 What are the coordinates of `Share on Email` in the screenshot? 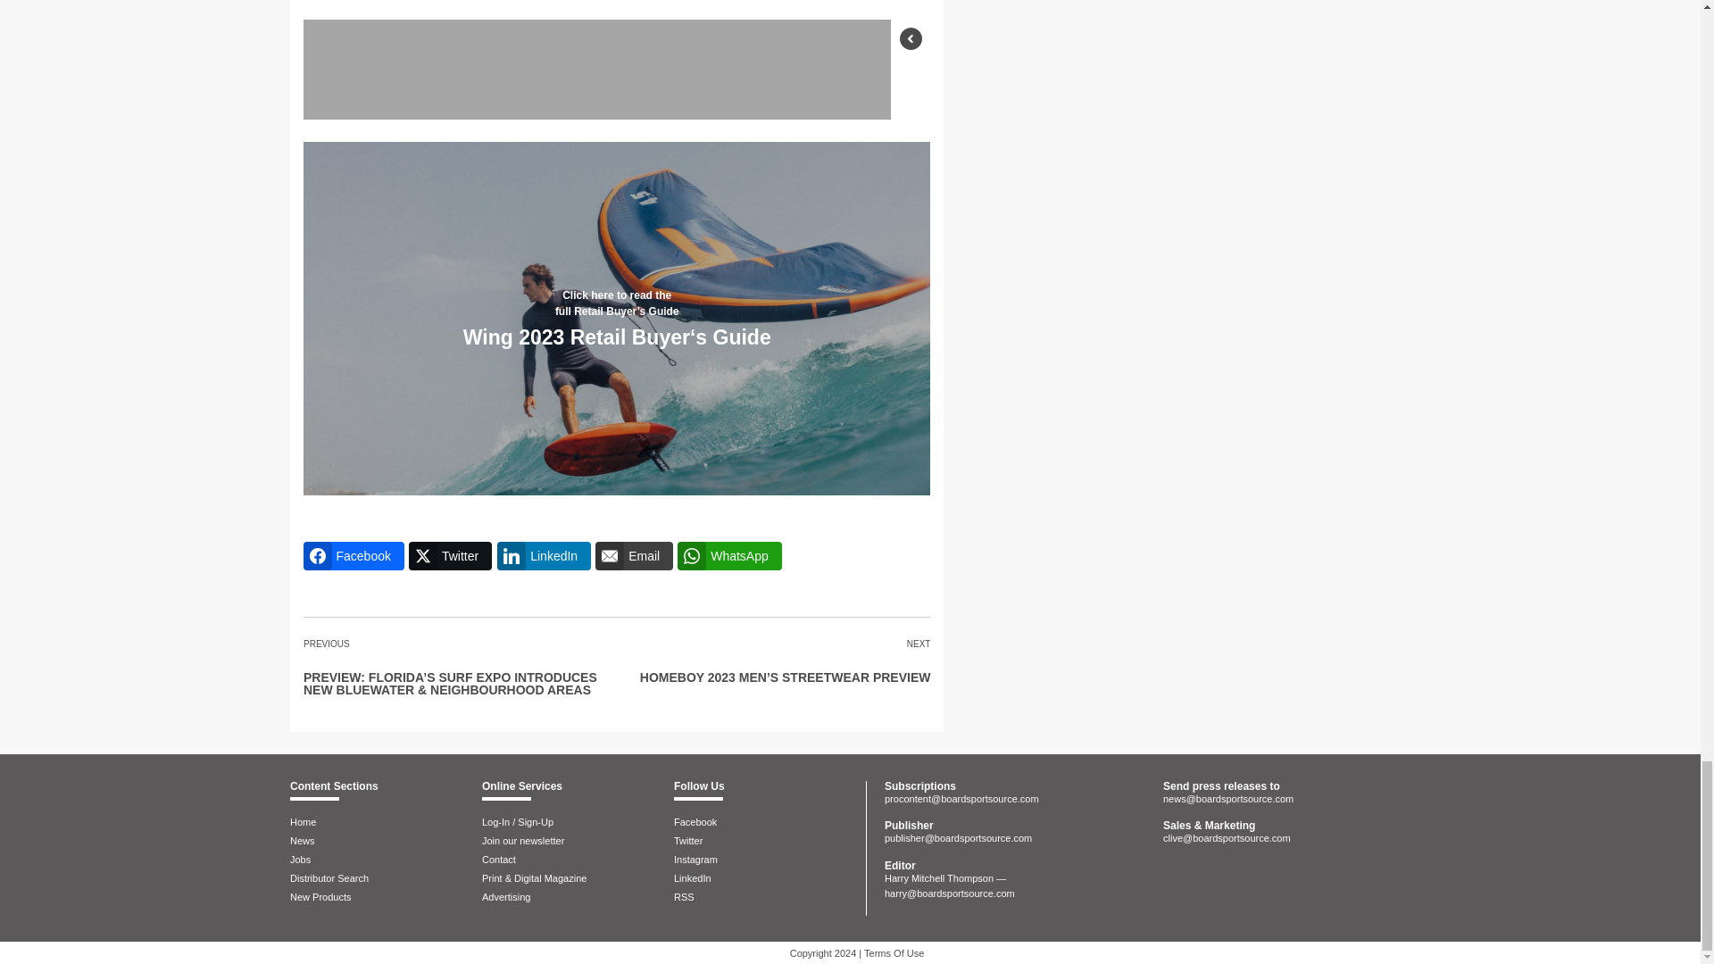 It's located at (634, 555).